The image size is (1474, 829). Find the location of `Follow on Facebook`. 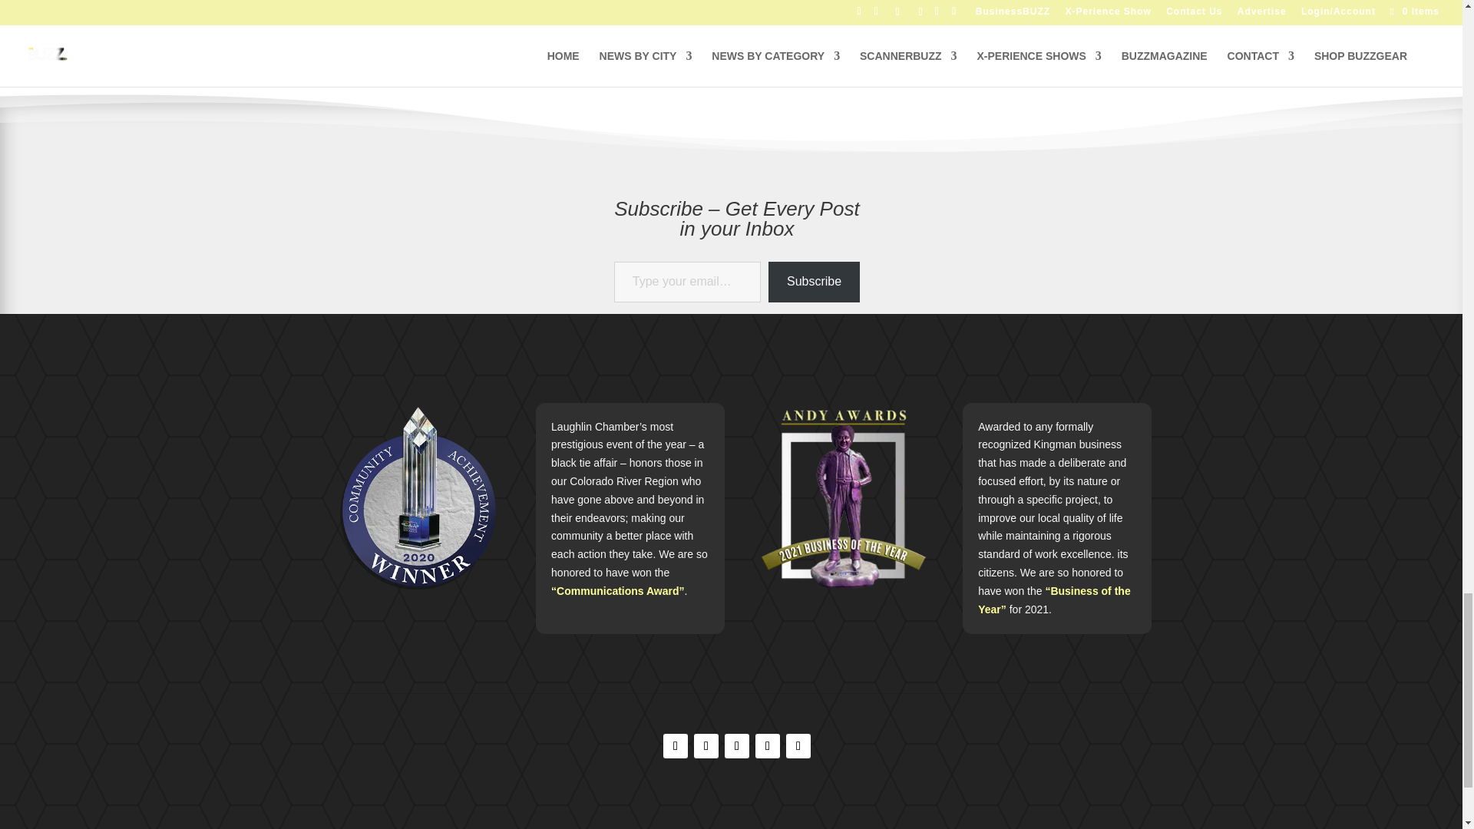

Follow on Facebook is located at coordinates (676, 746).